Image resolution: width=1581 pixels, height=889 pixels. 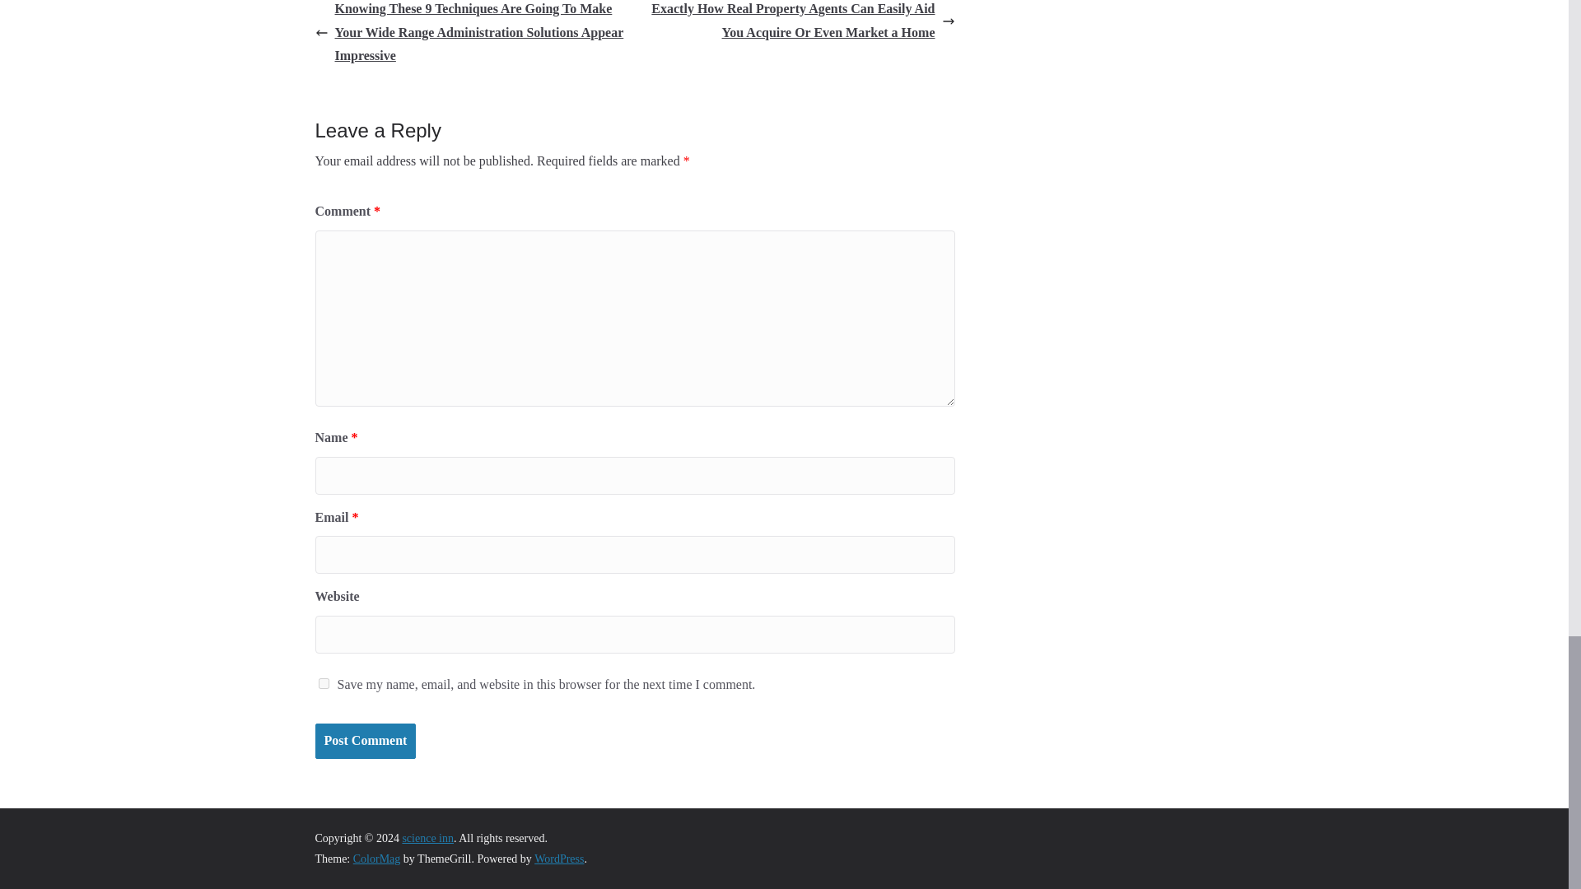 I want to click on WordPress, so click(x=558, y=858).